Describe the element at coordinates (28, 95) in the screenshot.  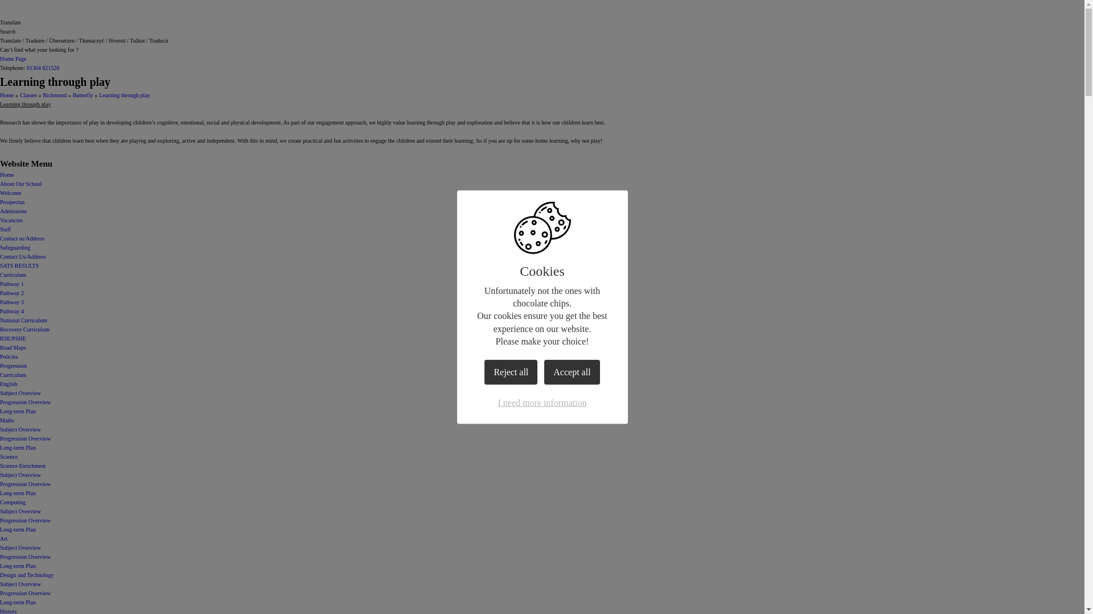
I see `Classes` at that location.